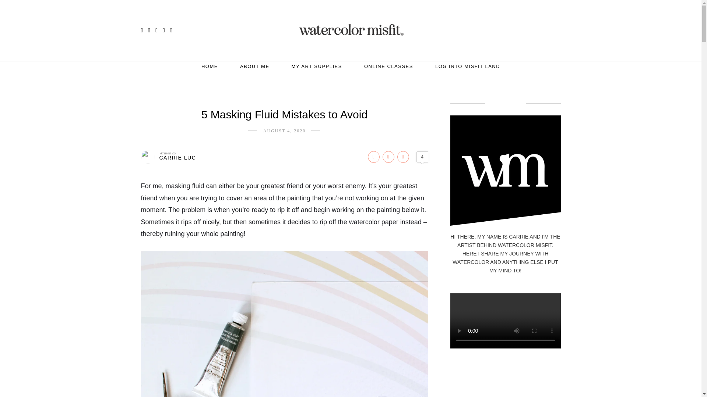 The image size is (707, 397). I want to click on ABOUT ME, so click(255, 66).